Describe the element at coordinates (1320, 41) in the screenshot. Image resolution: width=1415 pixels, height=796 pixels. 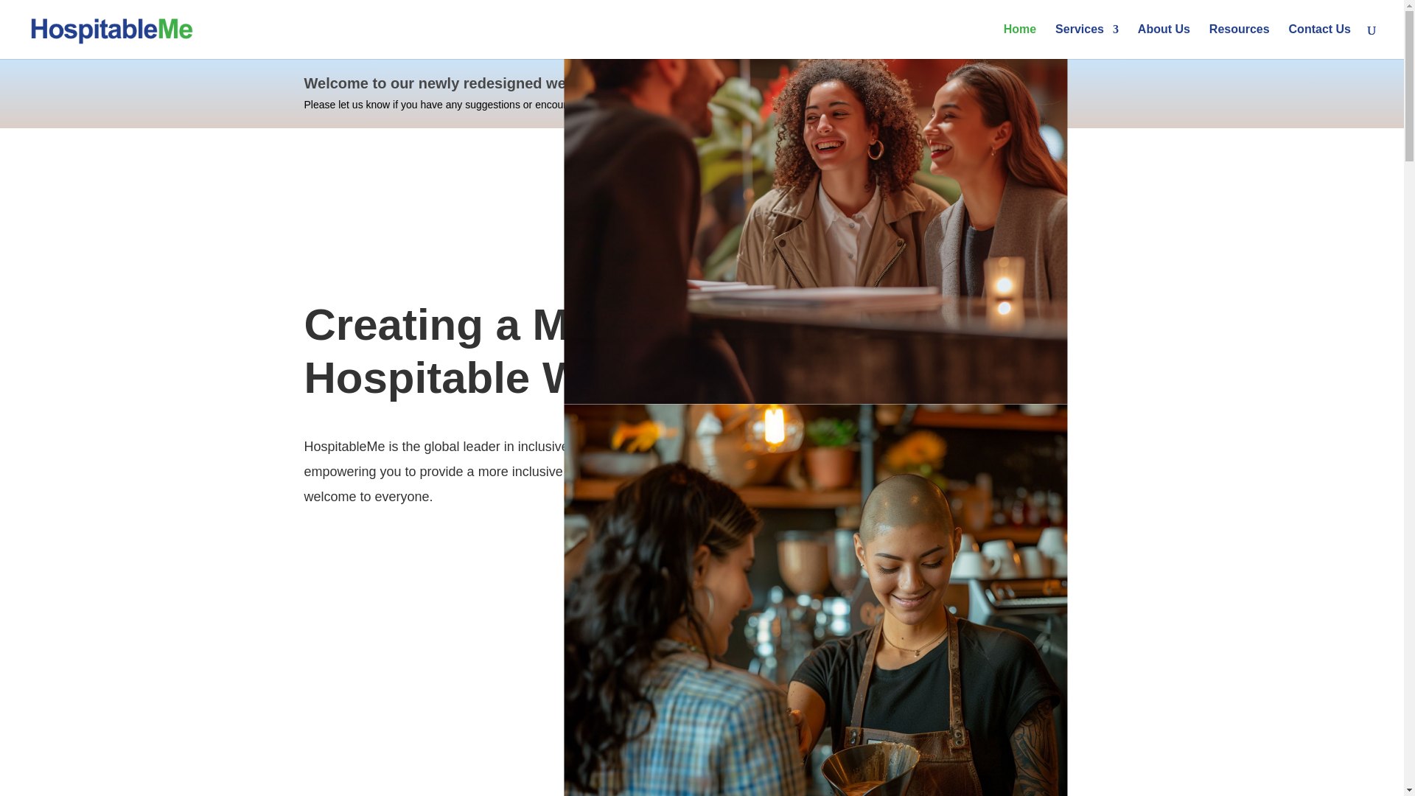
I see `Contact Us` at that location.